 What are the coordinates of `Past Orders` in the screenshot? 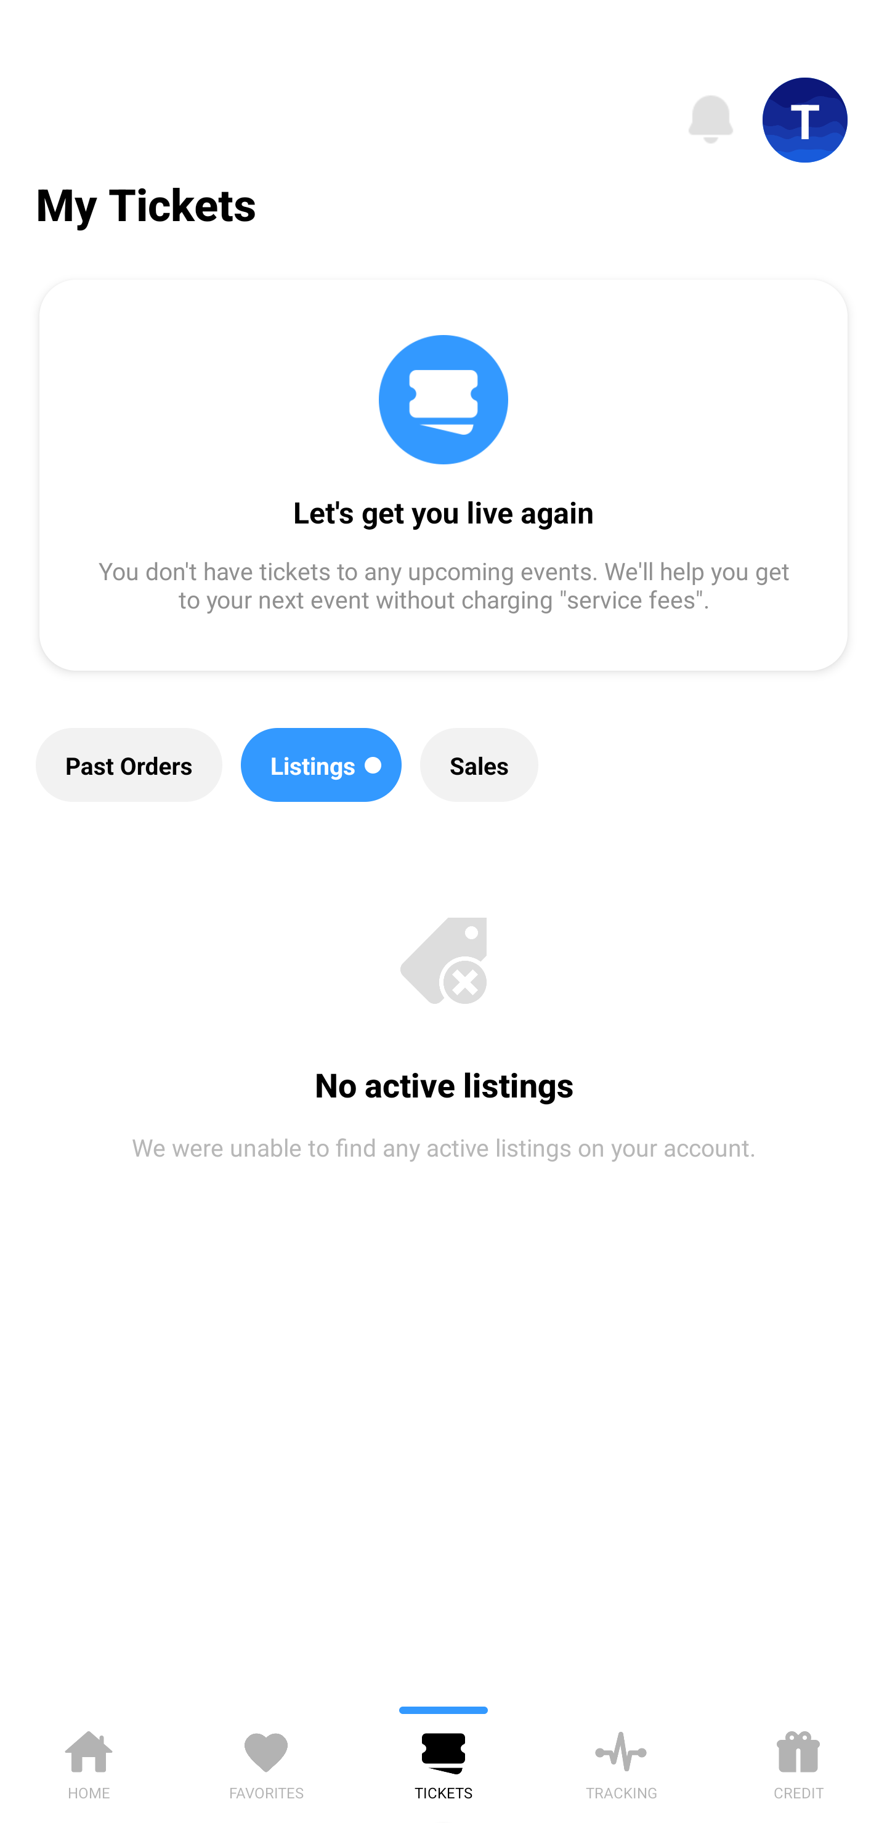 It's located at (129, 765).